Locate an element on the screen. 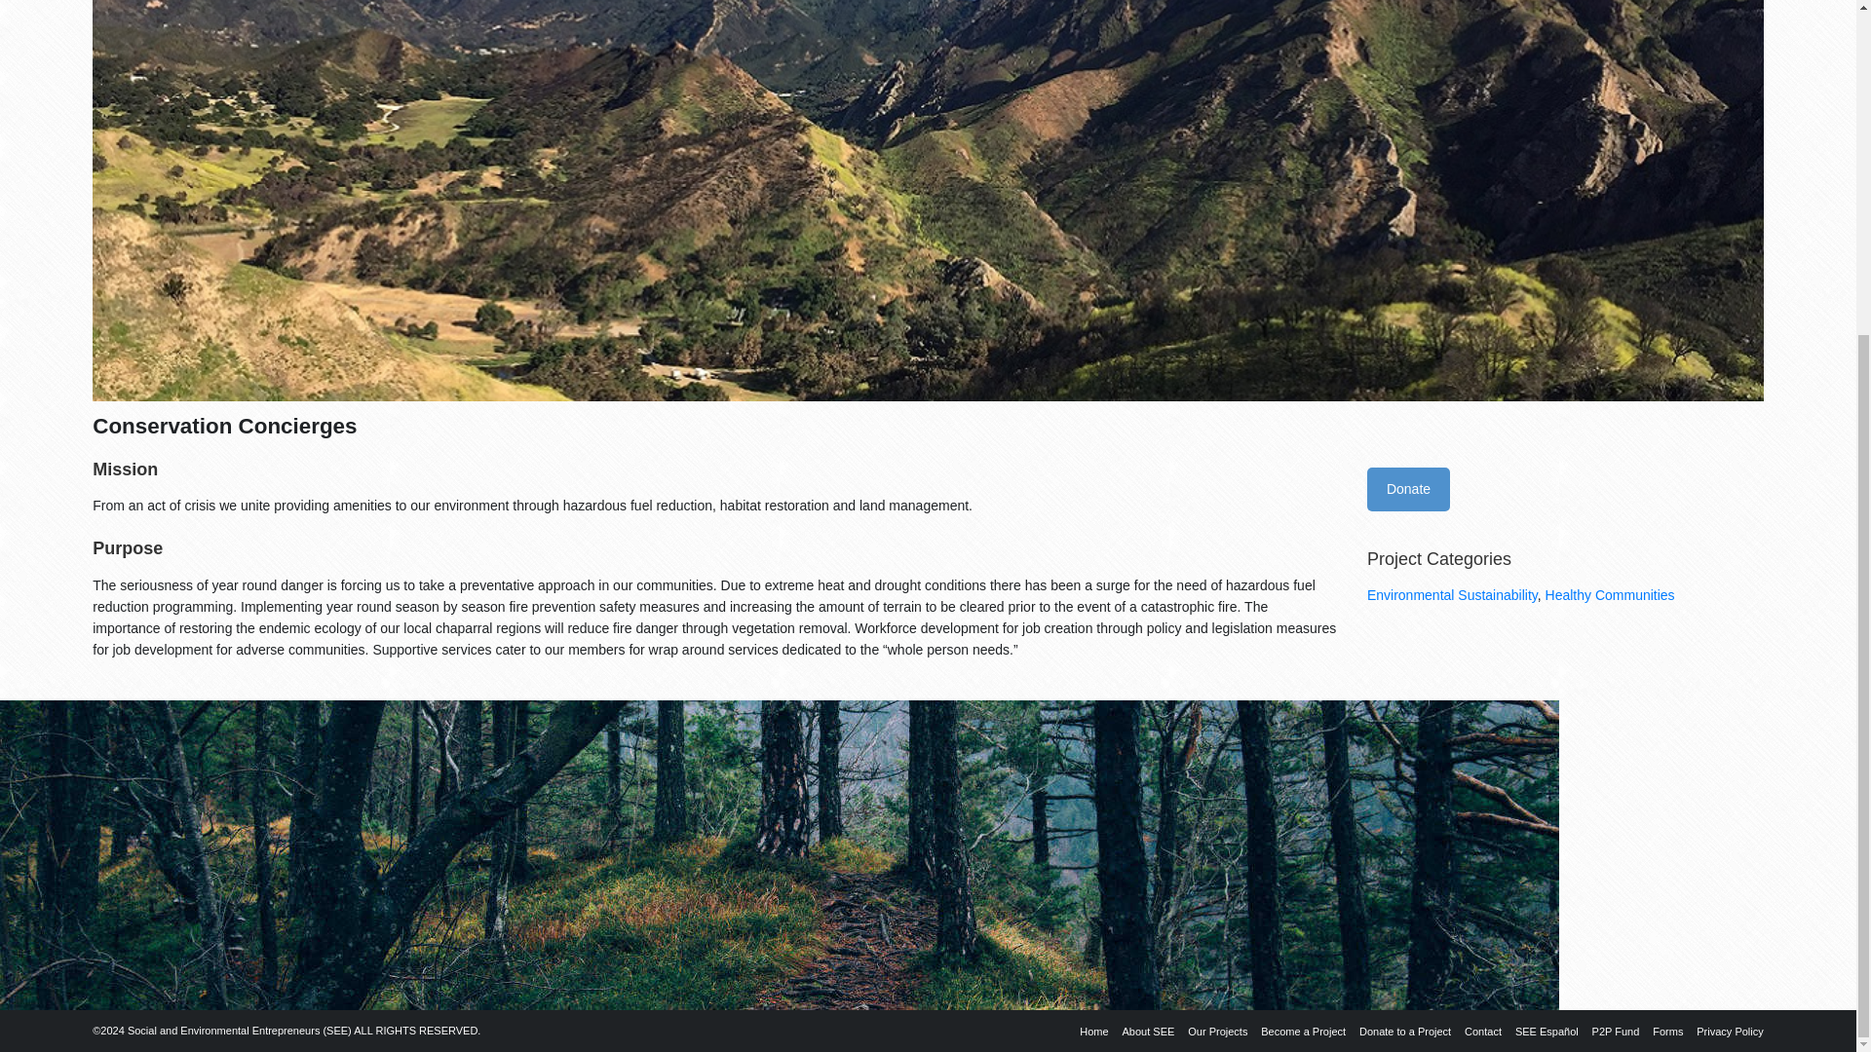 This screenshot has height=1052, width=1871. Environmental Sustainability is located at coordinates (1452, 594).